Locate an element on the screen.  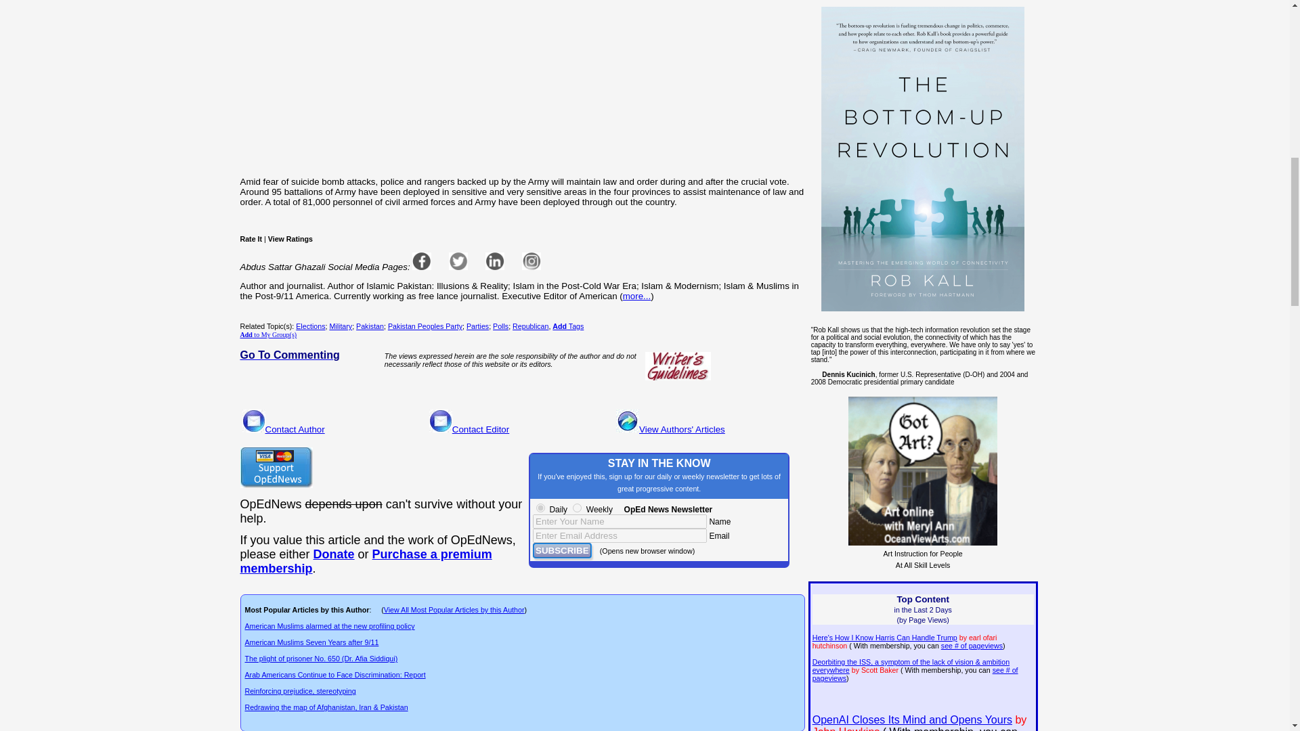
Parties is located at coordinates (477, 326).